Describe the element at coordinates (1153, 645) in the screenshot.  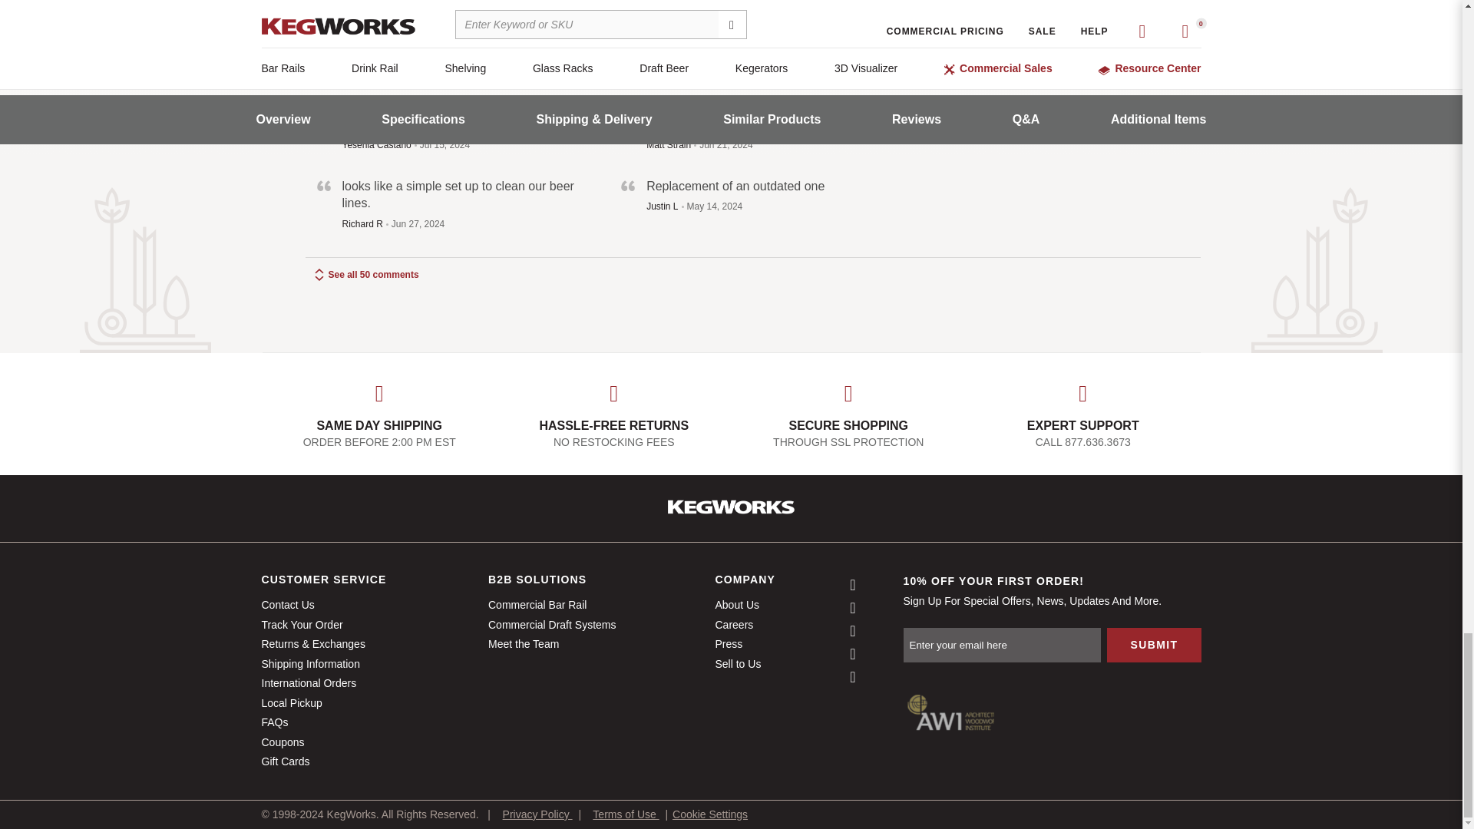
I see `Submit` at that location.